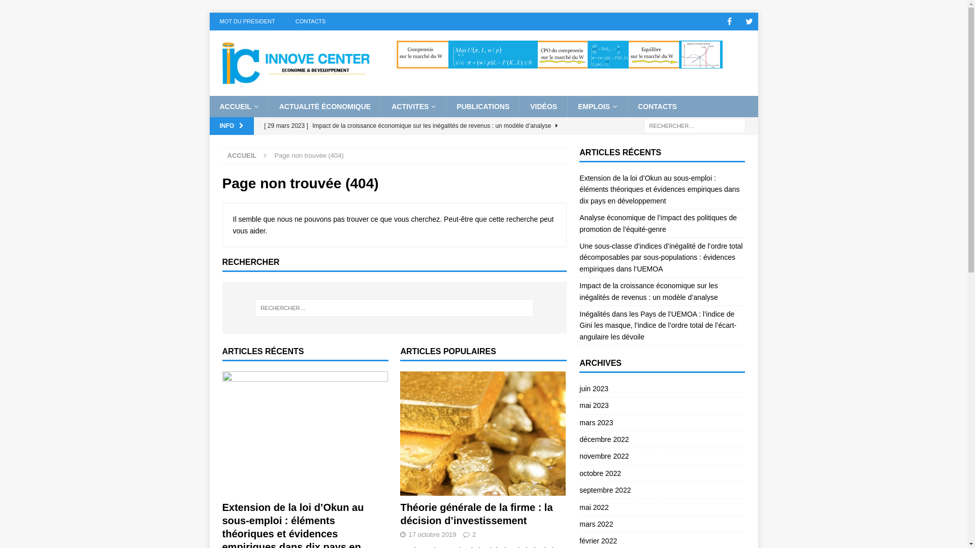 The height and width of the screenshot is (548, 975). What do you see at coordinates (474, 535) in the screenshot?
I see `2` at bounding box center [474, 535].